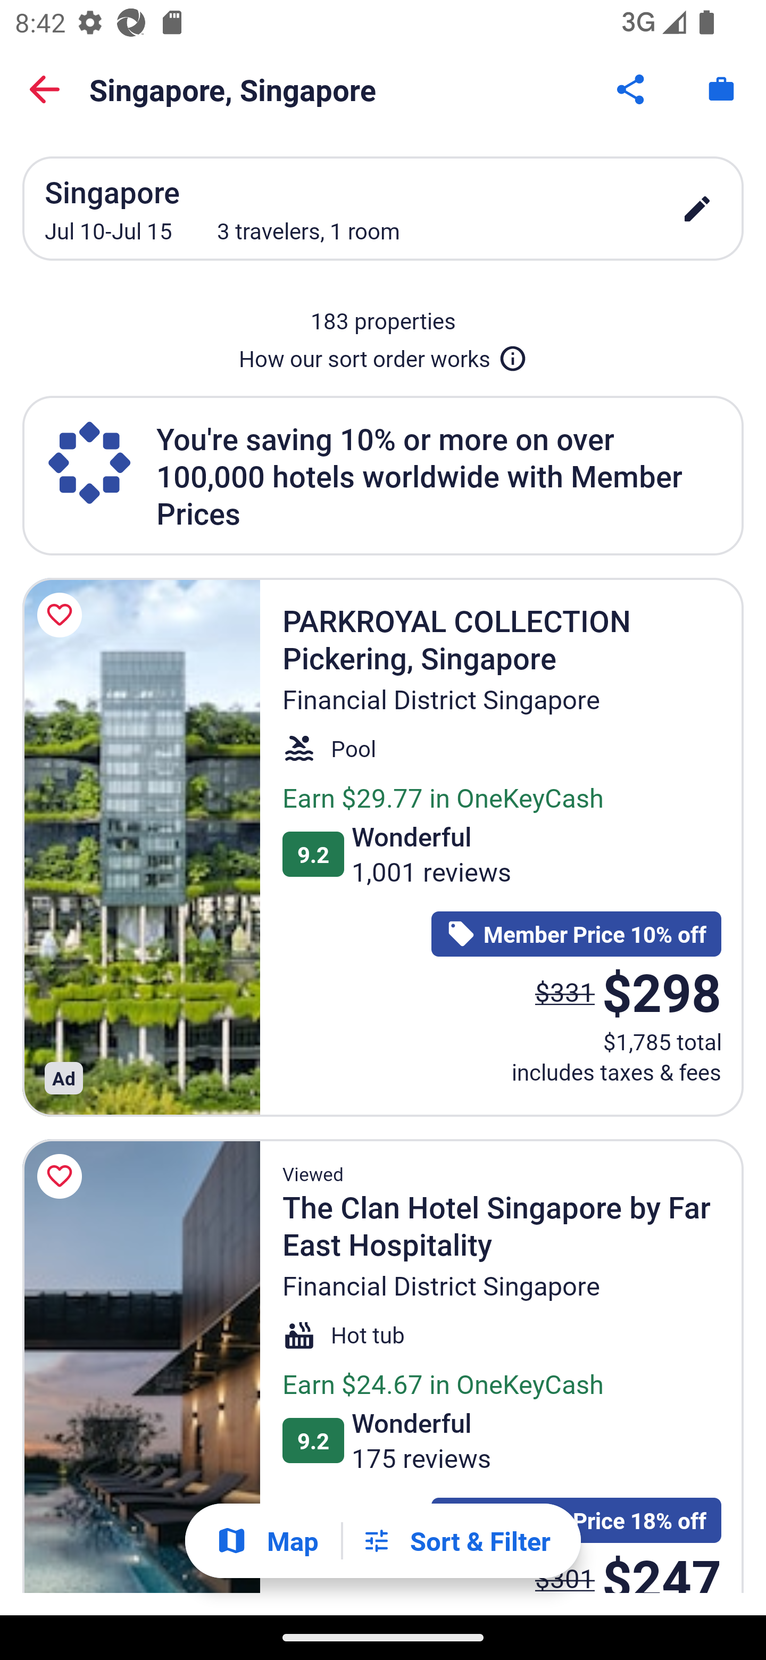 This screenshot has width=766, height=1660. I want to click on Filters Sort & Filter Filters Button, so click(456, 1541).